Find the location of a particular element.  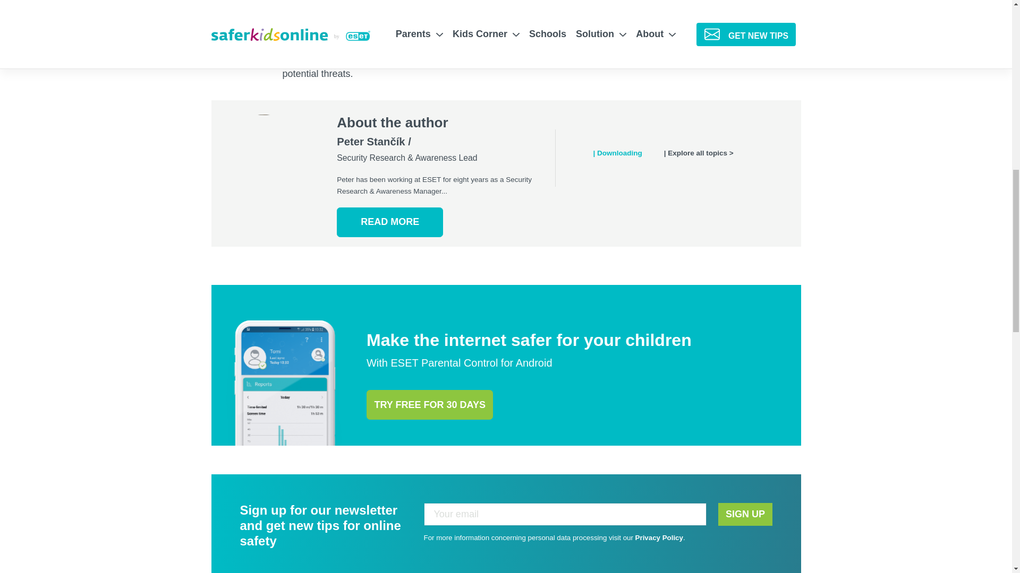

Privacy Policy is located at coordinates (659, 537).